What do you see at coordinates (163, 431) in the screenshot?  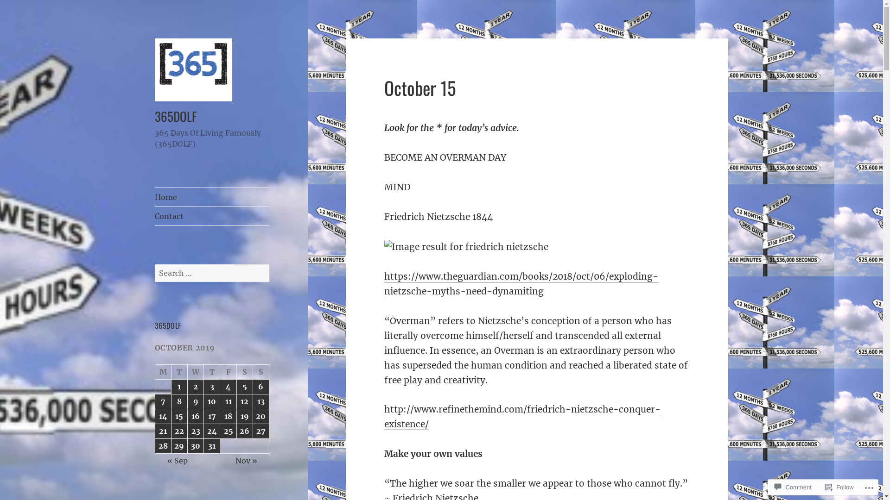 I see `21` at bounding box center [163, 431].